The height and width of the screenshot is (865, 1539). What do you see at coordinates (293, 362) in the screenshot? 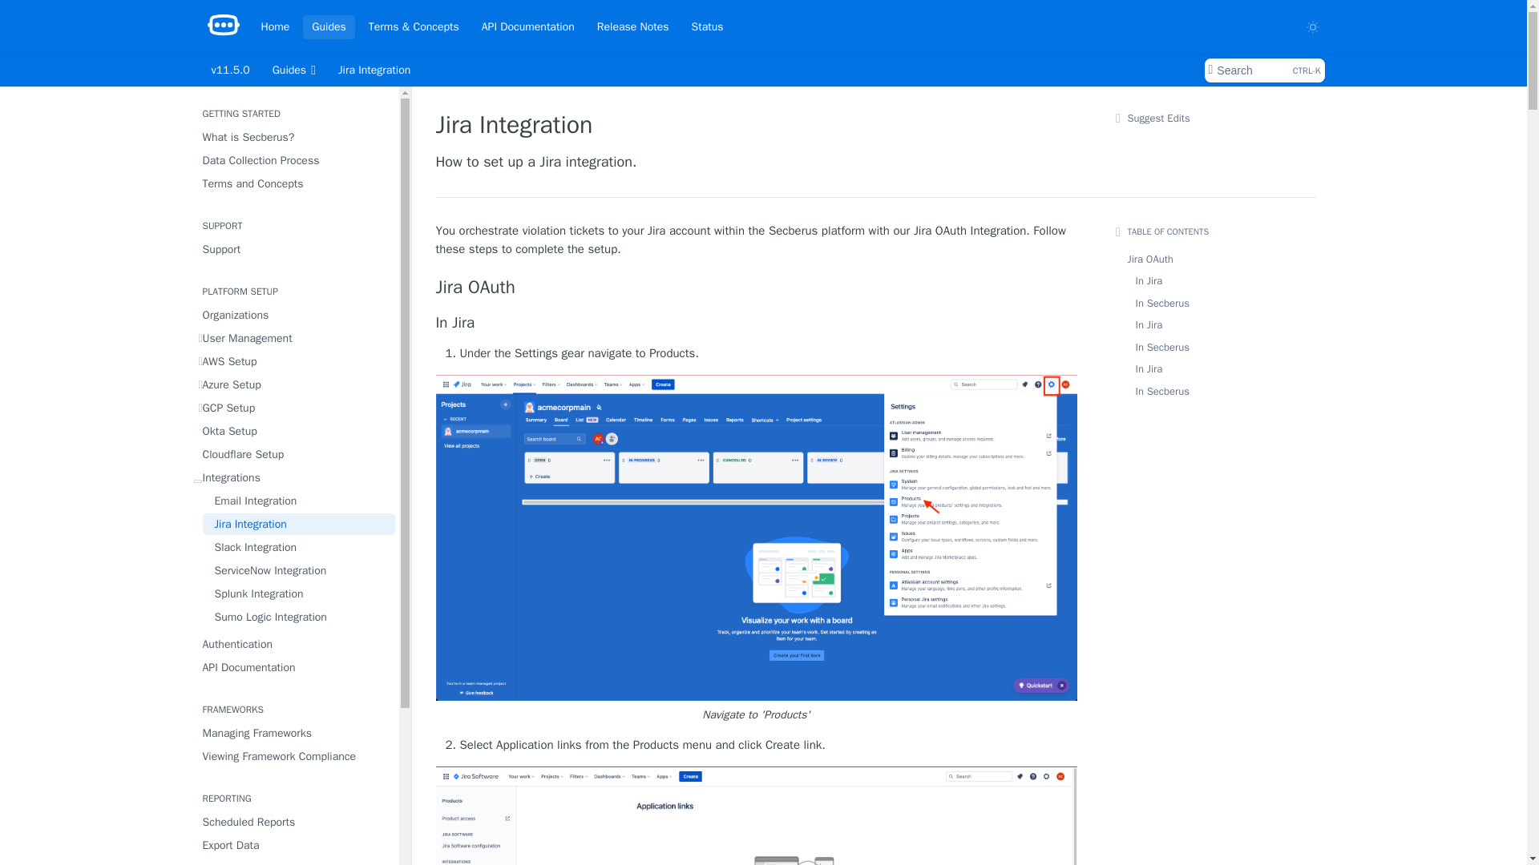
I see `AWS Setup` at bounding box center [293, 362].